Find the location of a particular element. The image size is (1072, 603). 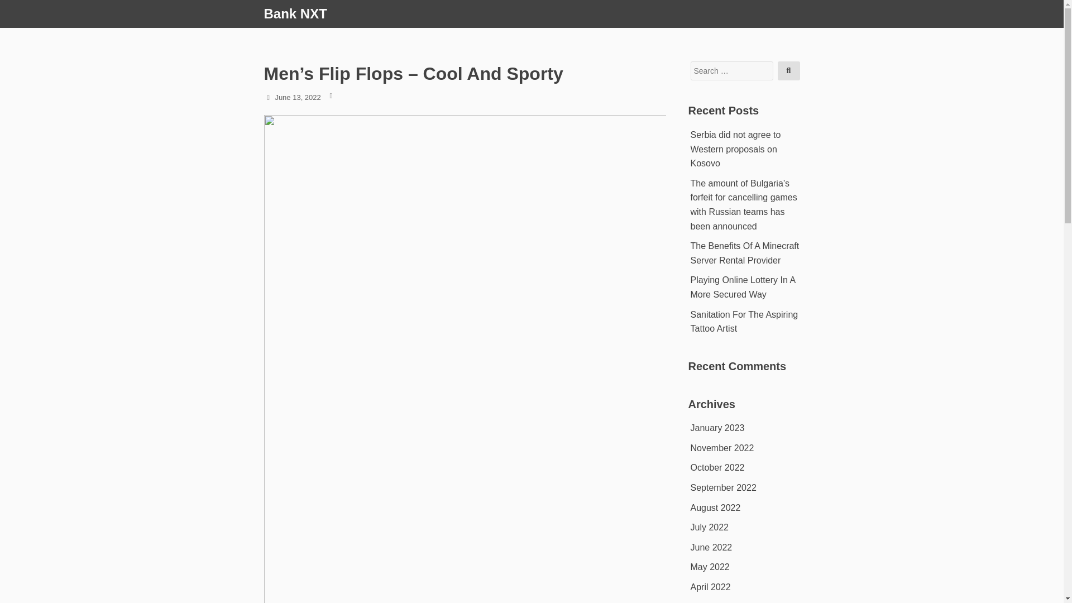

Search is located at coordinates (788, 70).